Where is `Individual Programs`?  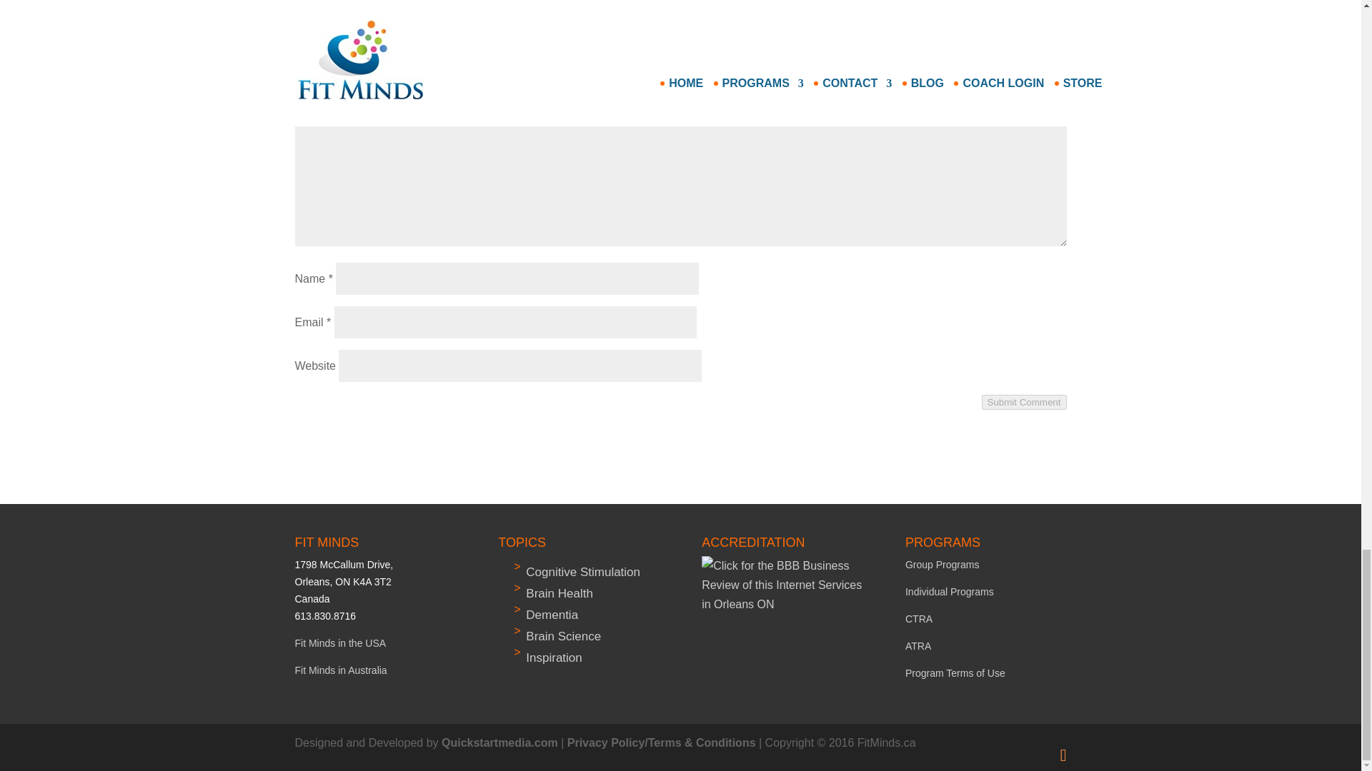
Individual Programs is located at coordinates (949, 591).